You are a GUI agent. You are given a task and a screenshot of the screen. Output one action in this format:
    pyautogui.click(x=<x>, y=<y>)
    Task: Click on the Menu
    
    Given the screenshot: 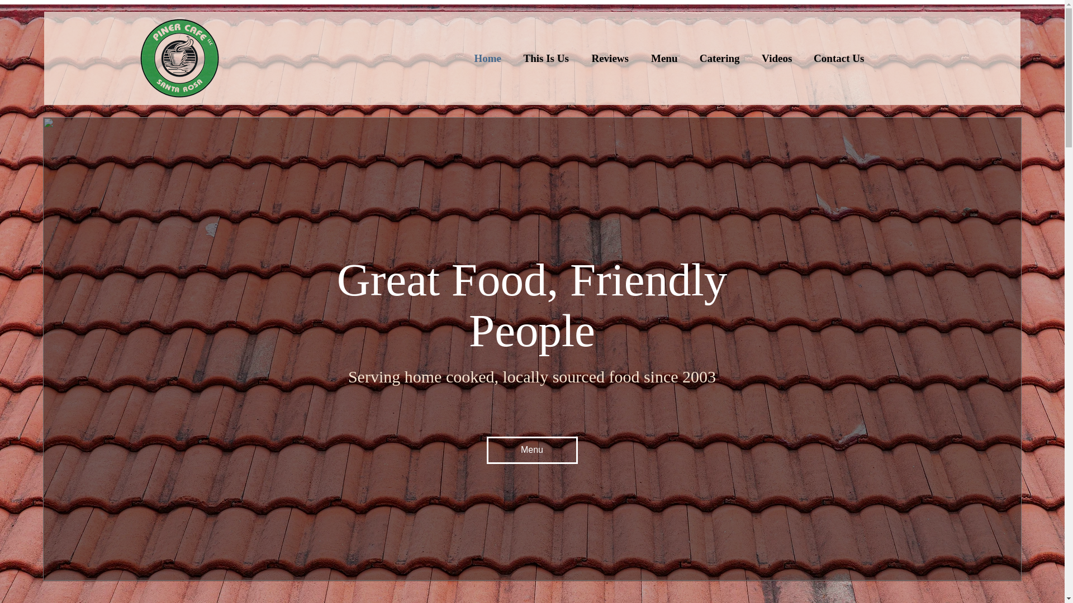 What is the action you would take?
    pyautogui.click(x=531, y=450)
    